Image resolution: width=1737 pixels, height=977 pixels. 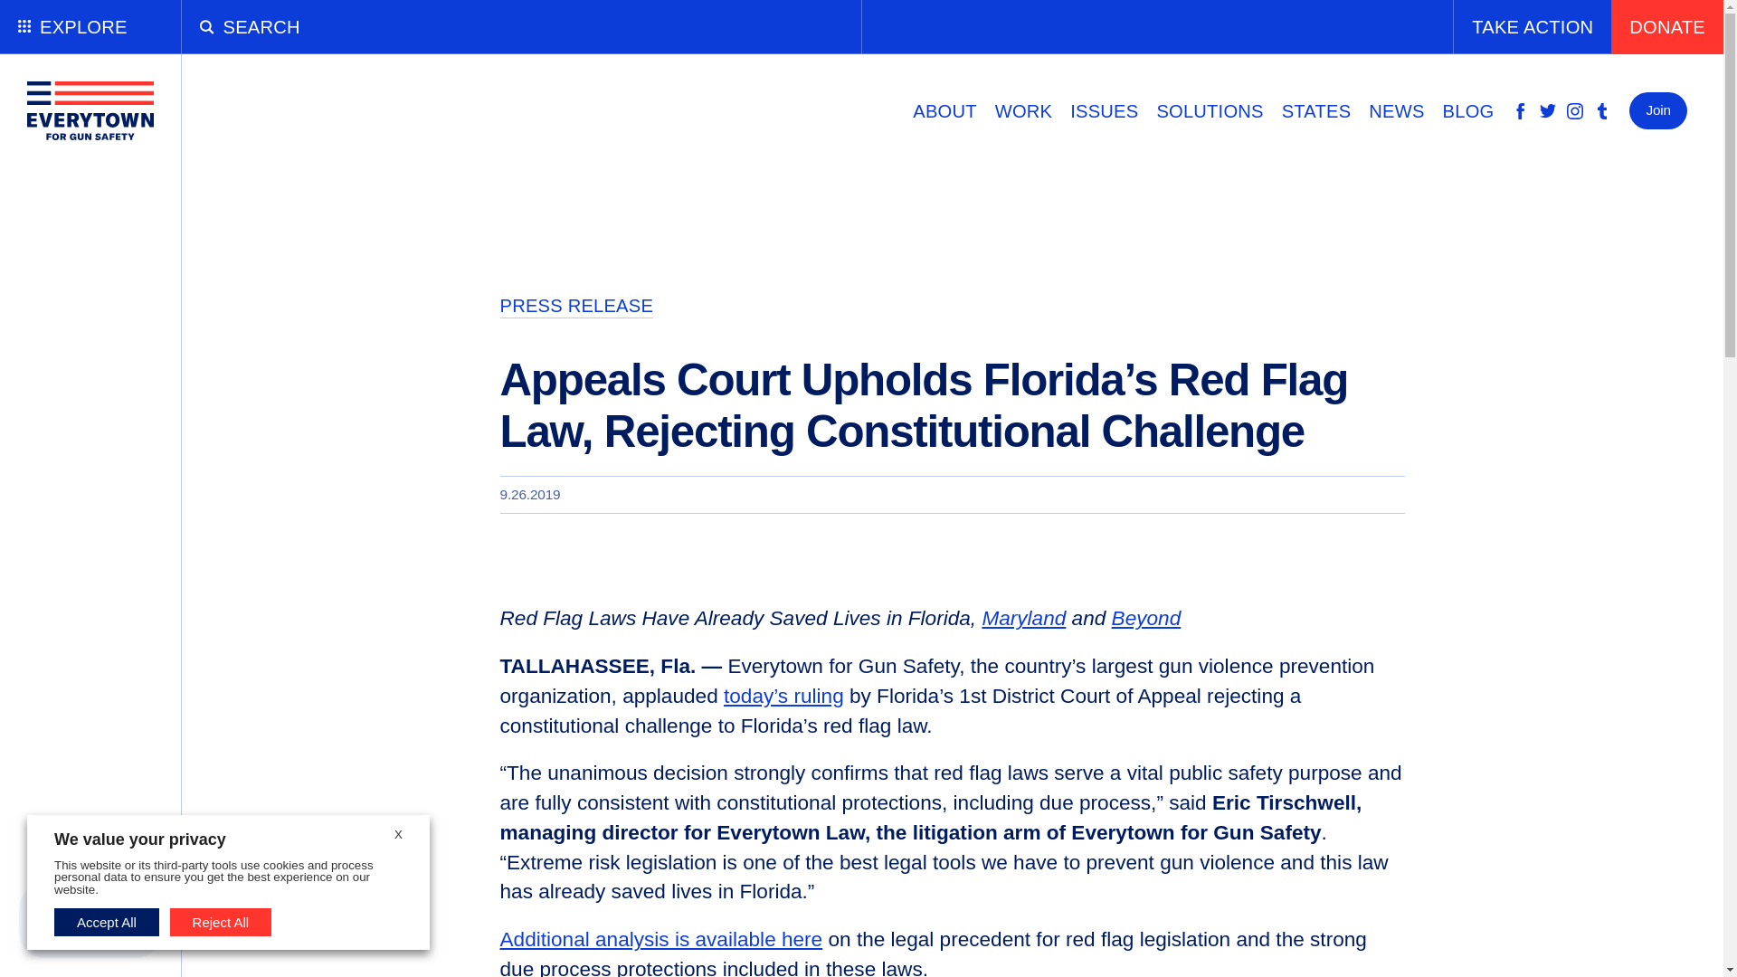 What do you see at coordinates (944, 110) in the screenshot?
I see `ABOUT` at bounding box center [944, 110].